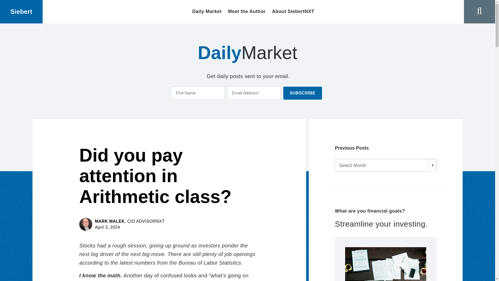 The width and height of the screenshot is (499, 281). I want to click on Daily Market, so click(207, 11).